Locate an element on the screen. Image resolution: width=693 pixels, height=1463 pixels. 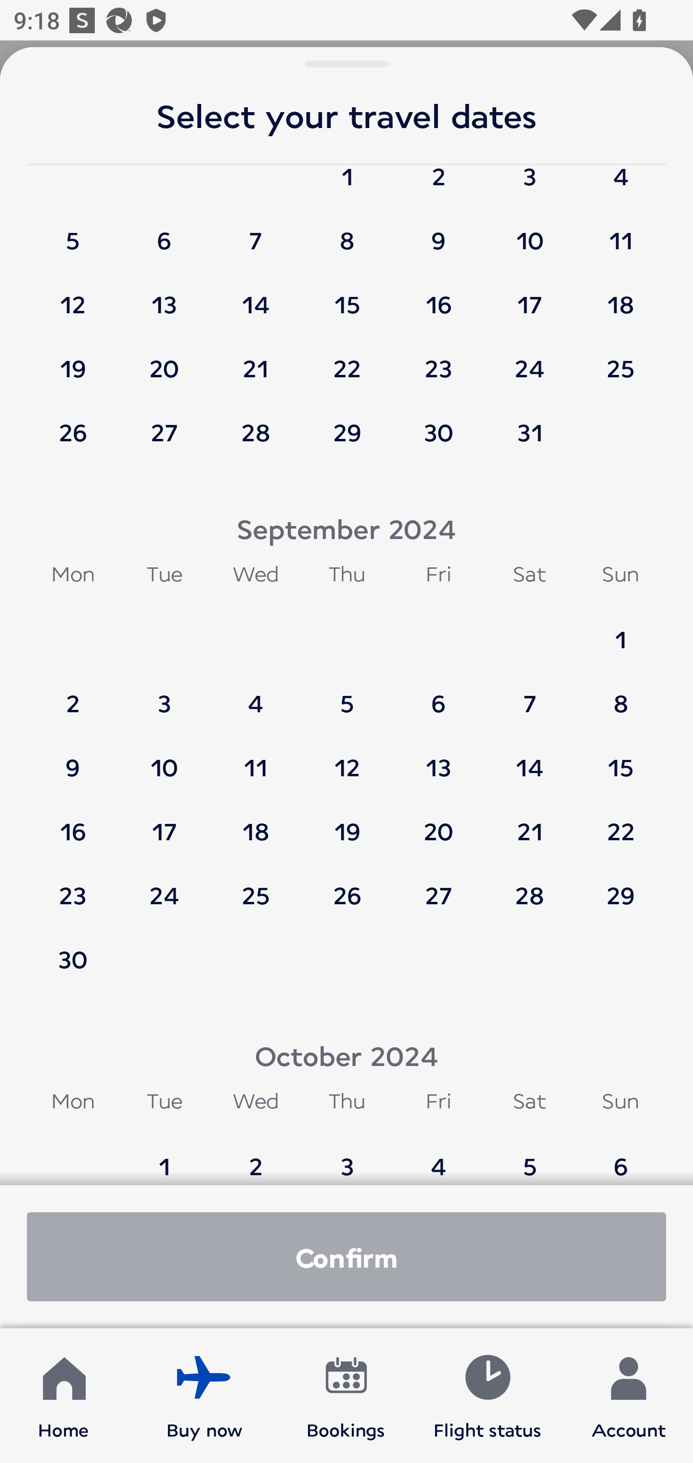
21 is located at coordinates (256, 359).